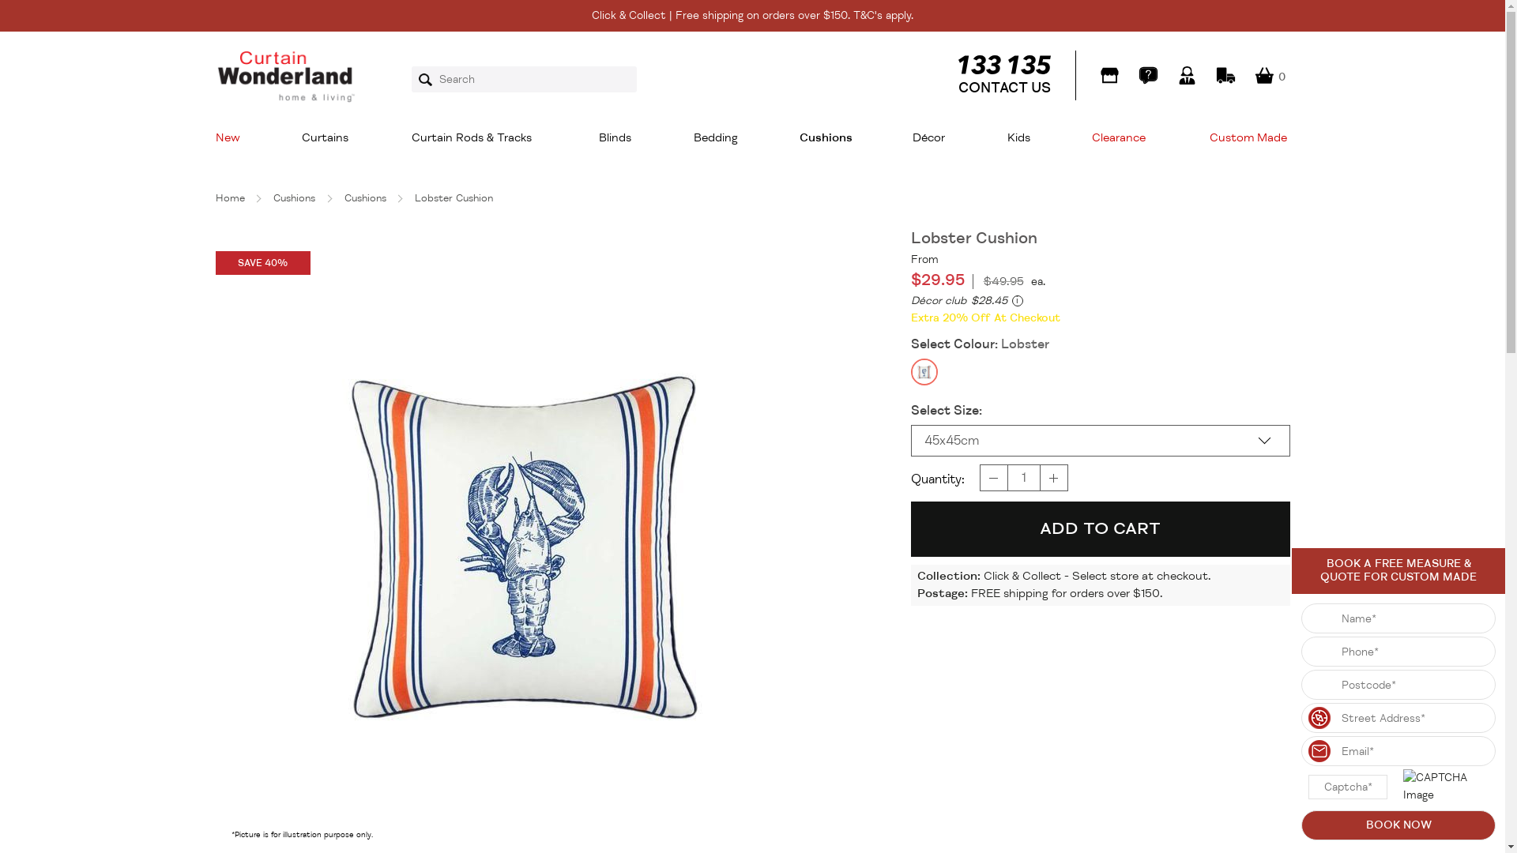  I want to click on BOOK NOW, so click(1398, 825).